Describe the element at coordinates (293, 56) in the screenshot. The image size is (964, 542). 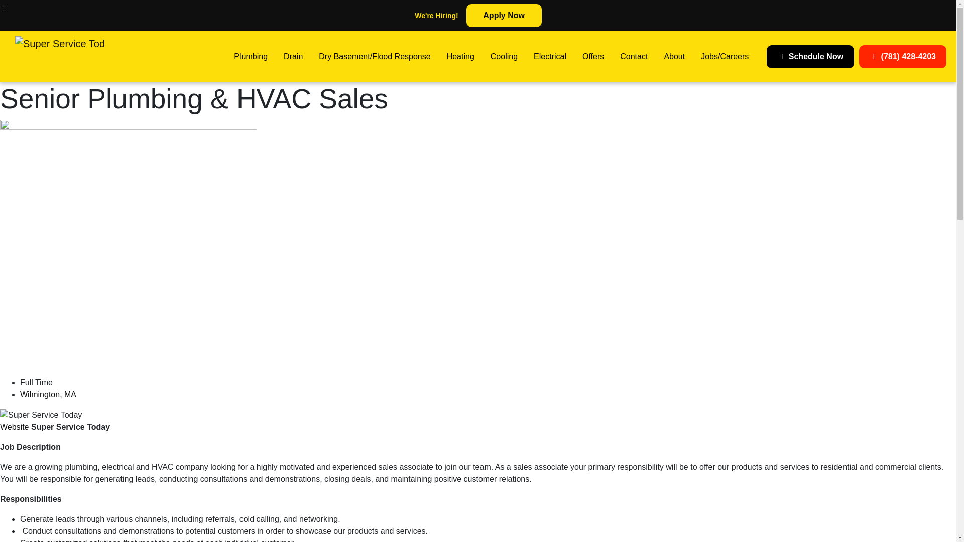
I see `Drain` at that location.